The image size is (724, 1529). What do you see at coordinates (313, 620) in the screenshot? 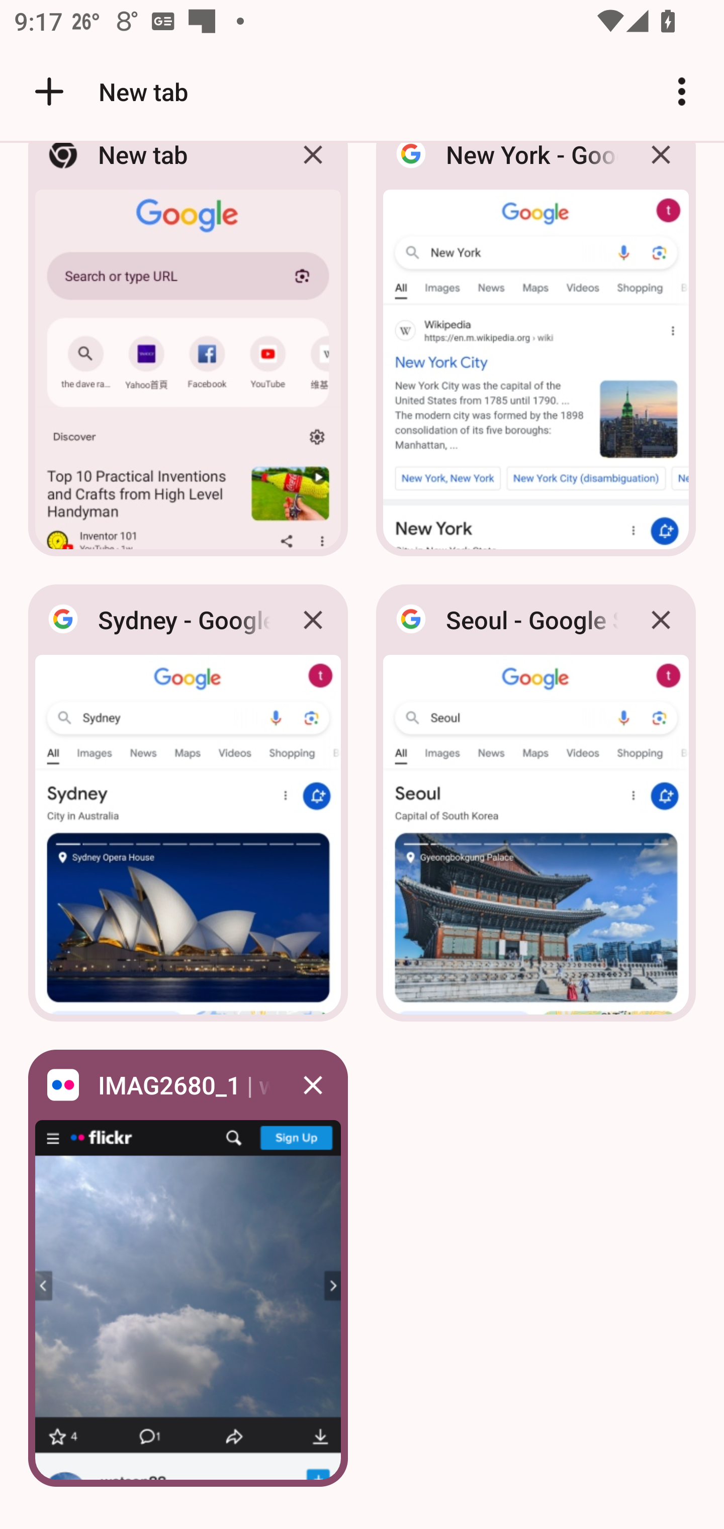
I see `Close Sydney - Google Search tab` at bounding box center [313, 620].